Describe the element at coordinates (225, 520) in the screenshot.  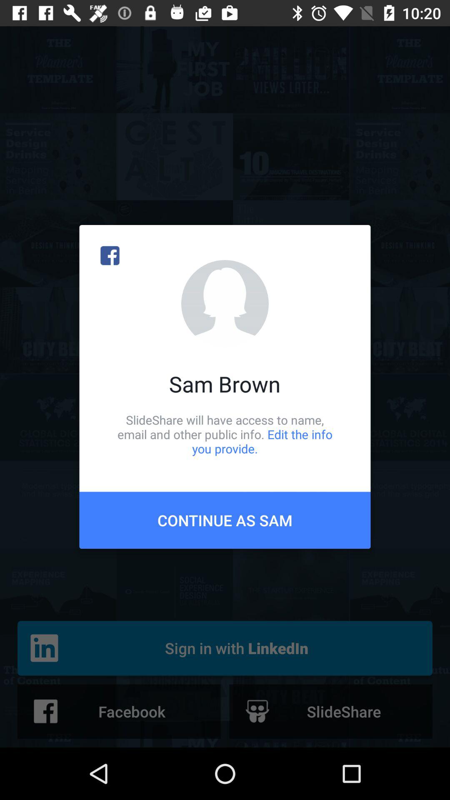
I see `swipe to continue as sam icon` at that location.